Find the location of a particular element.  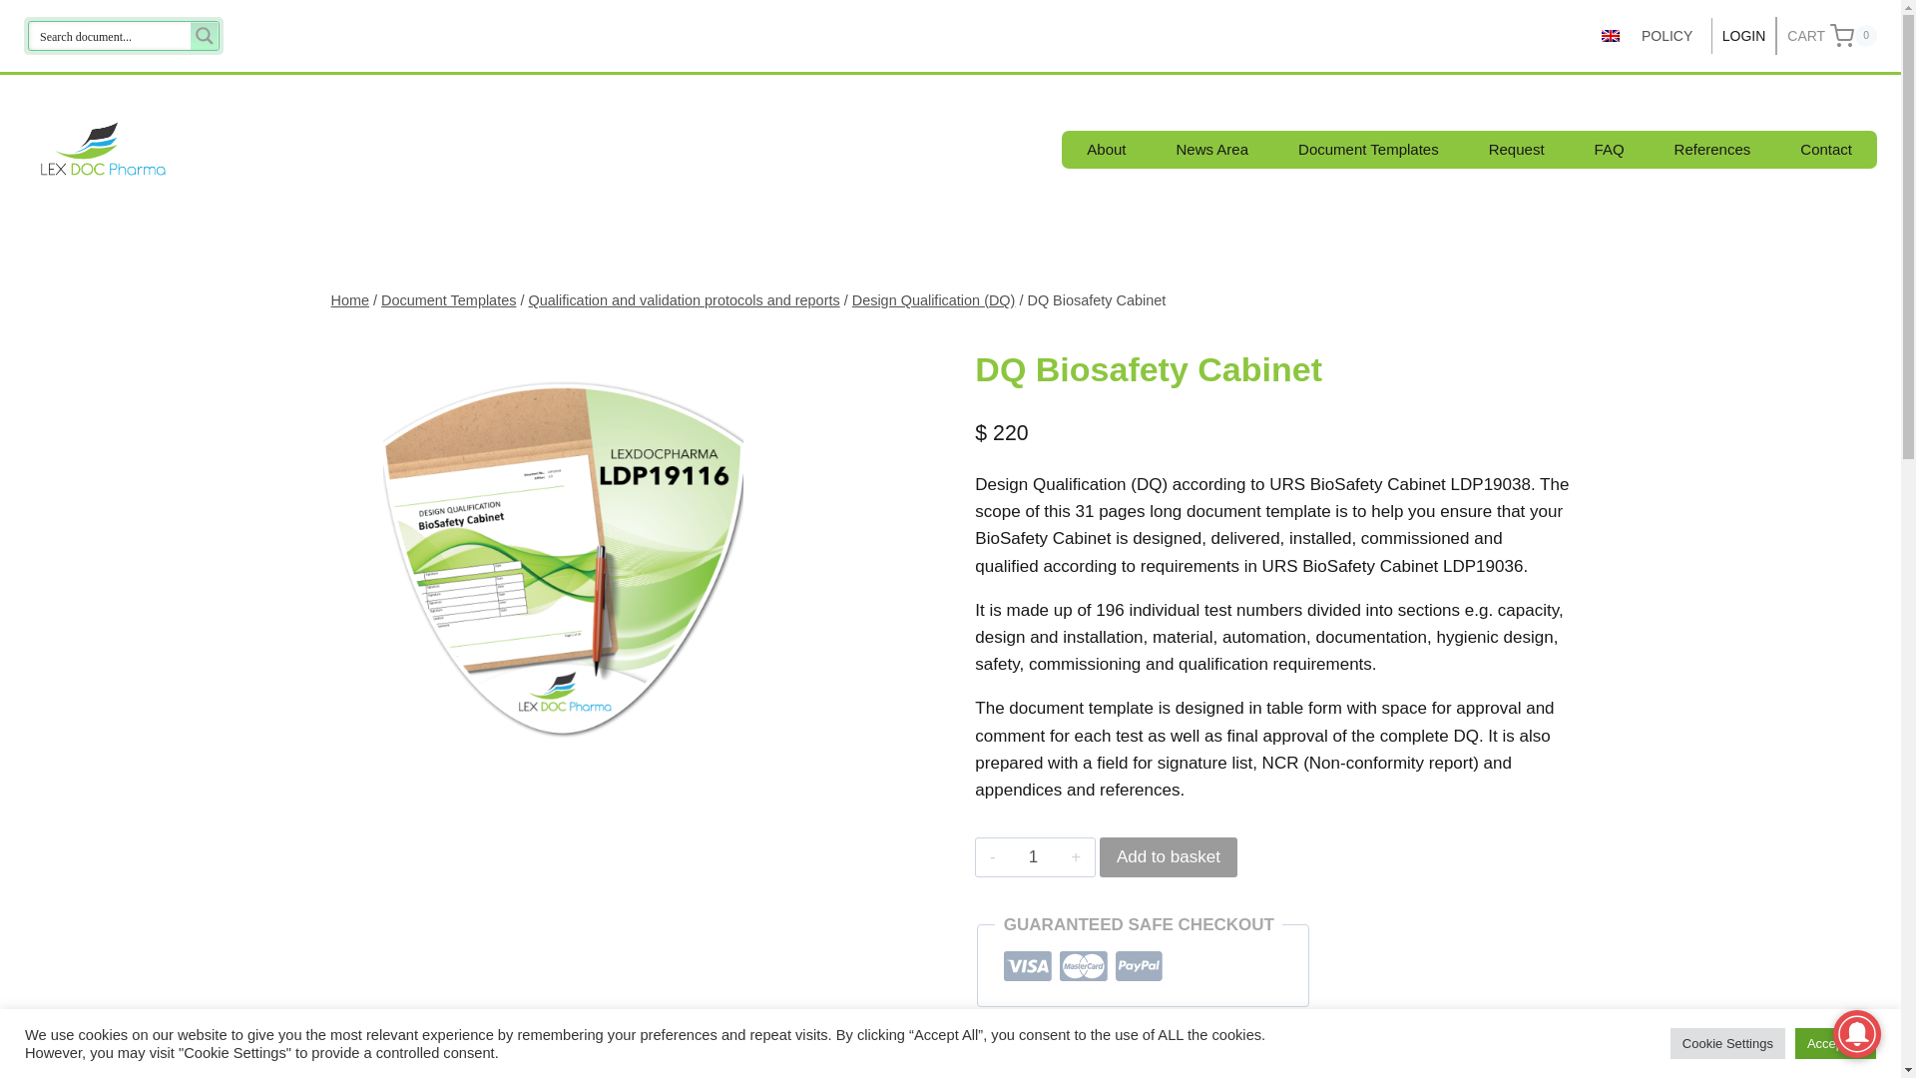

1 is located at coordinates (448, 299).